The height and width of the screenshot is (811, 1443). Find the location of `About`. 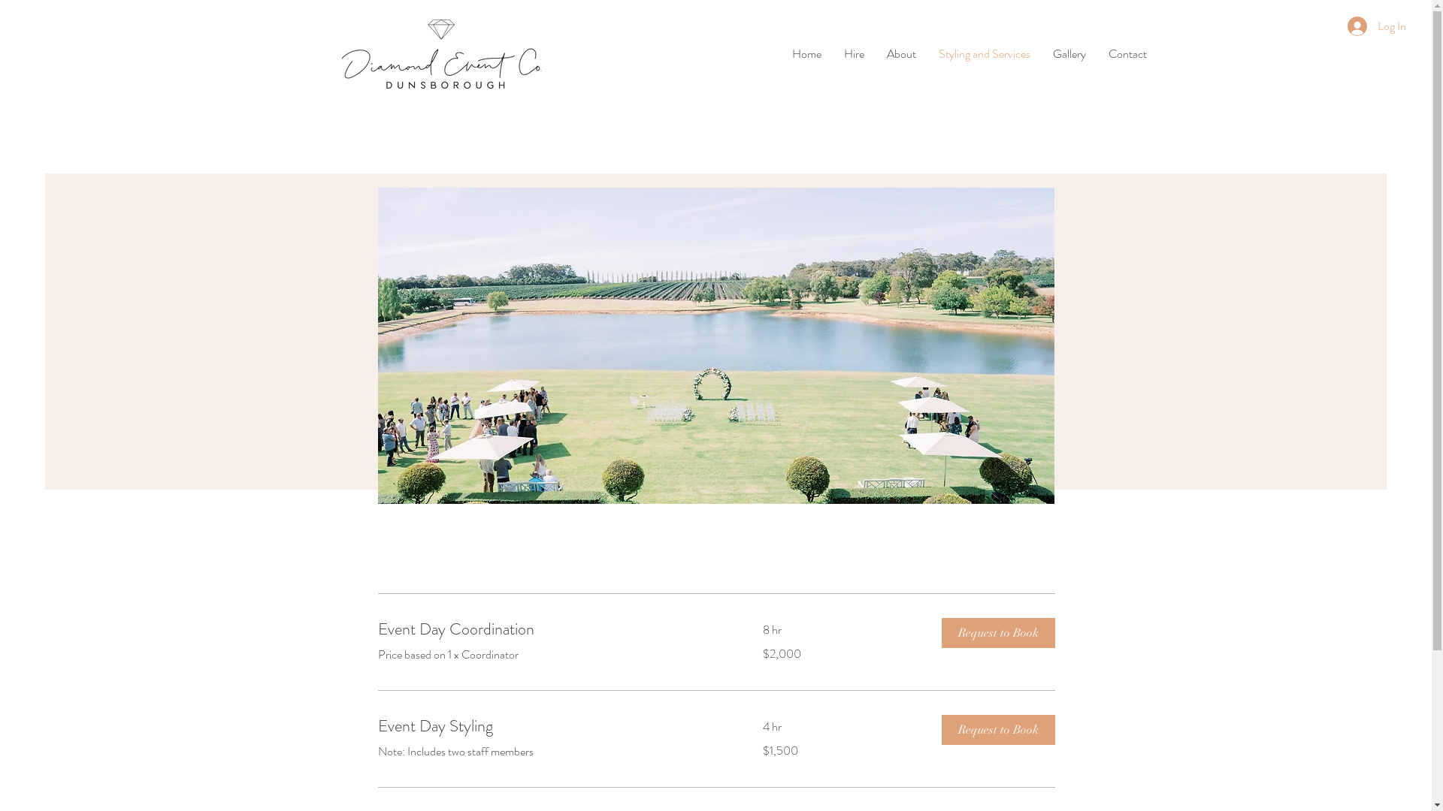

About is located at coordinates (900, 54).